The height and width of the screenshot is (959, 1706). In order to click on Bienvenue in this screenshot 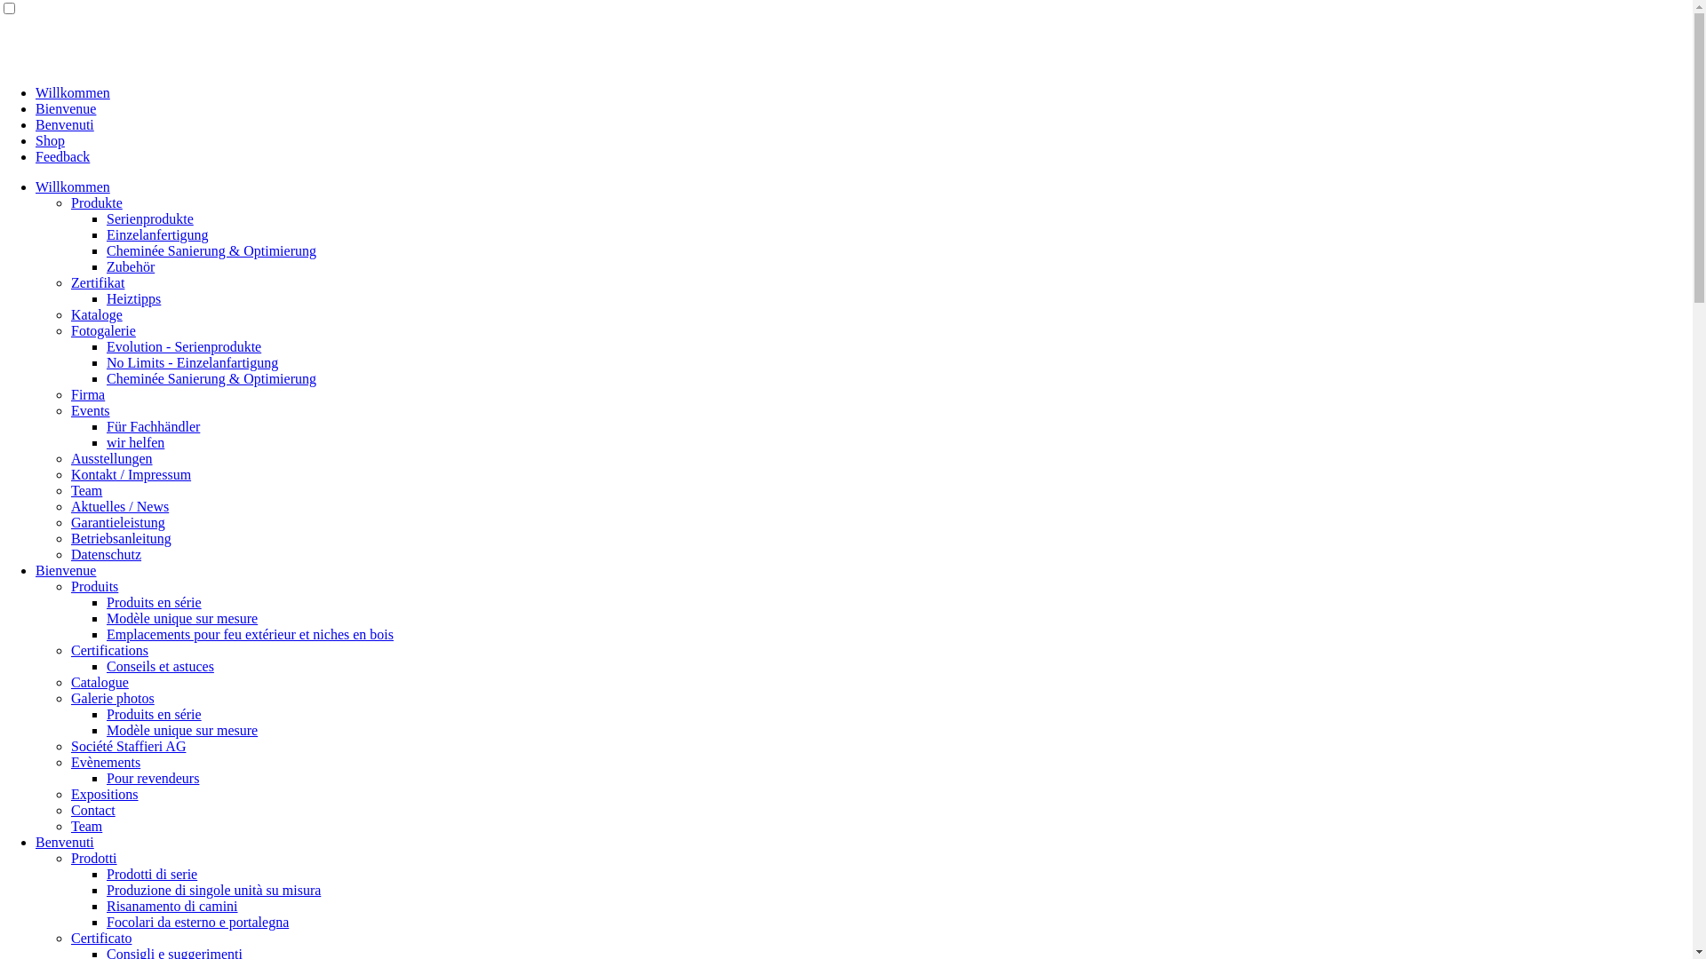, I will do `click(66, 570)`.